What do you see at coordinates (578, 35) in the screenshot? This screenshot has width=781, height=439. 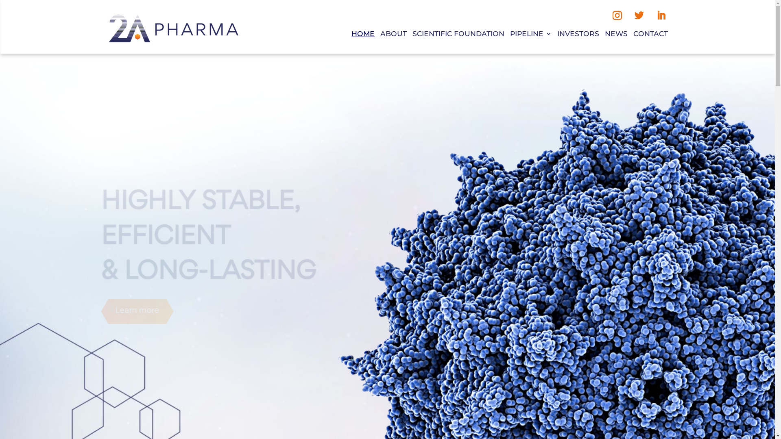 I see `INVESTORS` at bounding box center [578, 35].